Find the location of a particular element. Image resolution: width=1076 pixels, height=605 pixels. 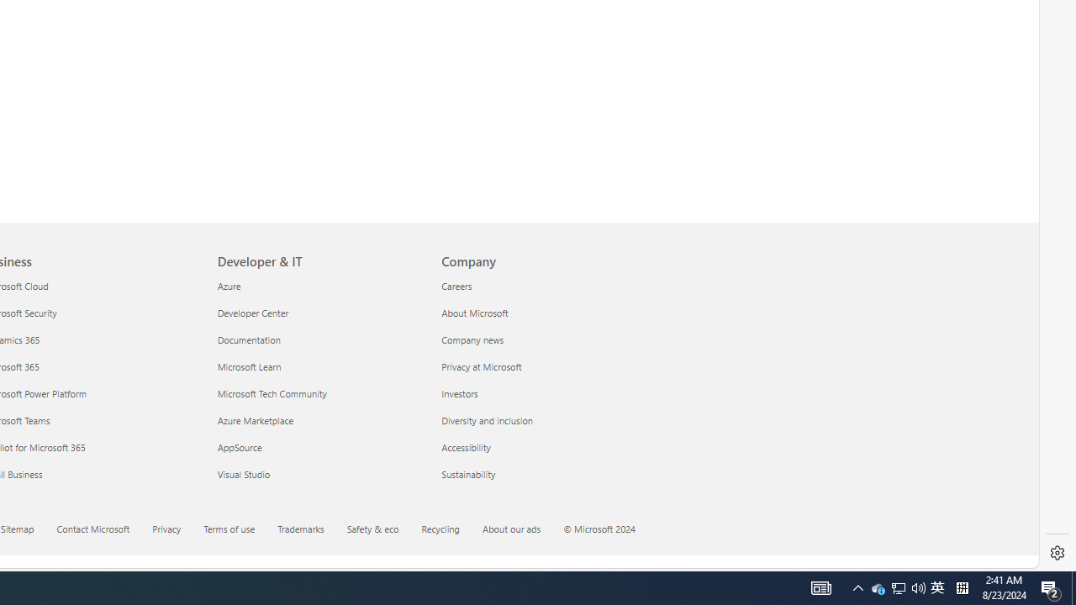

AppSource is located at coordinates (319, 447).